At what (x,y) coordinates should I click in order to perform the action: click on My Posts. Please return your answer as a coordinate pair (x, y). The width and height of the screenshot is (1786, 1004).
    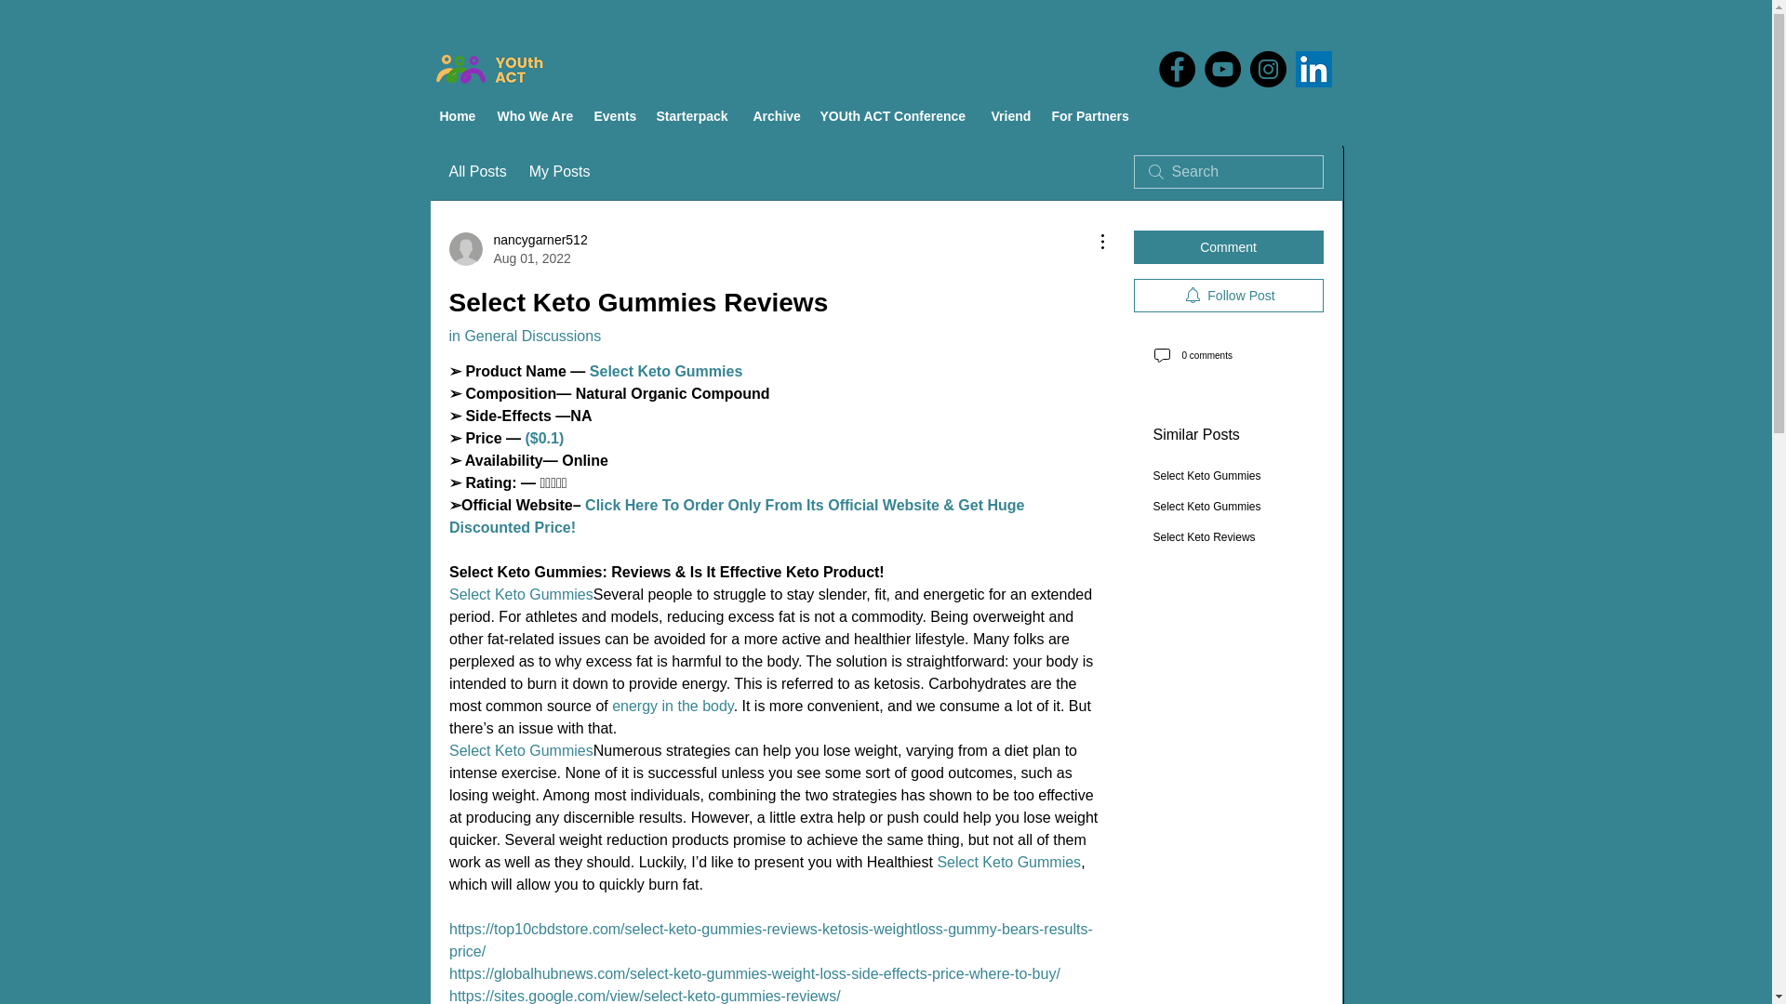
    Looking at the image, I should click on (560, 171).